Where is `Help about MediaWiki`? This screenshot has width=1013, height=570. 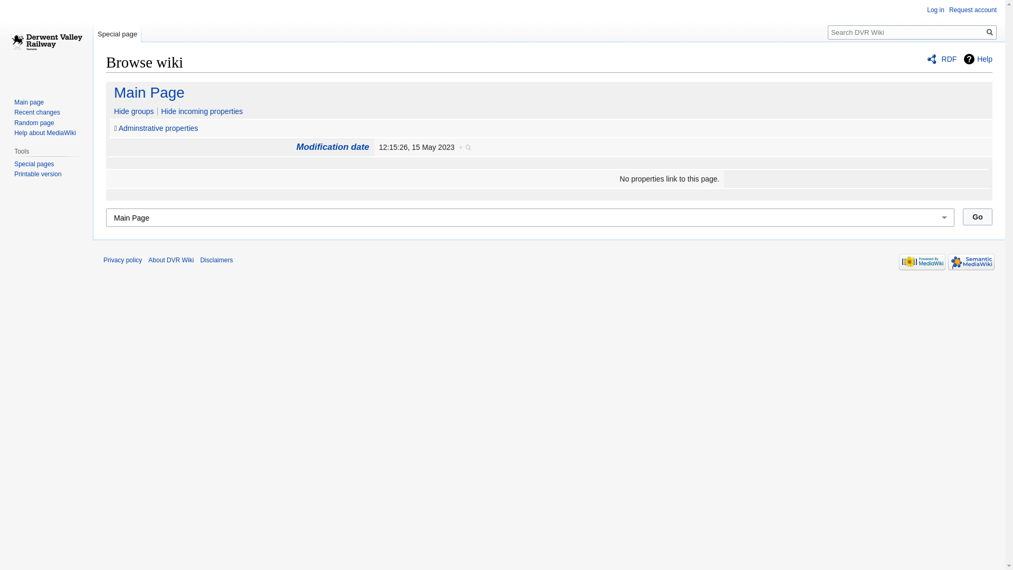
Help about MediaWiki is located at coordinates (45, 133).